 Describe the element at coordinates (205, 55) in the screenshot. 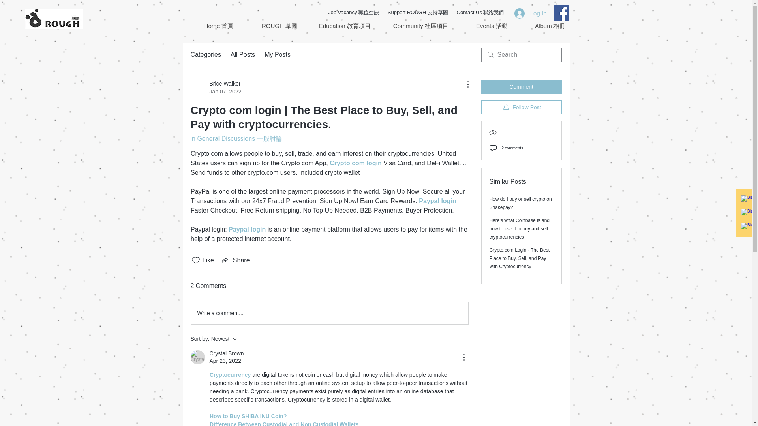

I see `My Posts` at that location.